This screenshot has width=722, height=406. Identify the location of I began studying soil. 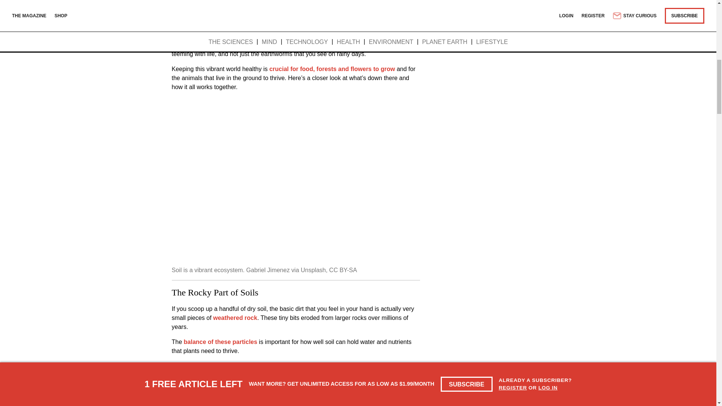
(219, 45).